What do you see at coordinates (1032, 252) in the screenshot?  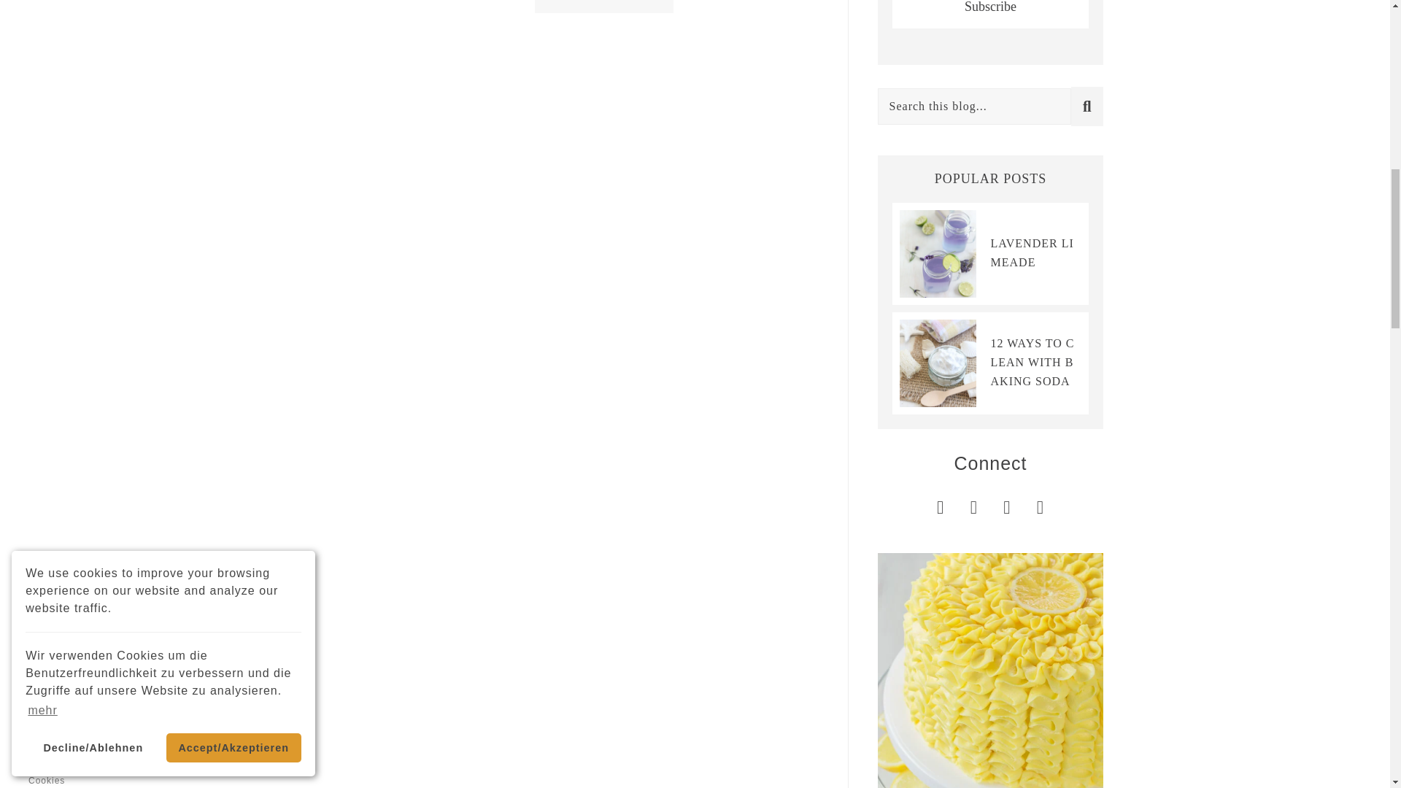 I see `Lavender Limeade` at bounding box center [1032, 252].